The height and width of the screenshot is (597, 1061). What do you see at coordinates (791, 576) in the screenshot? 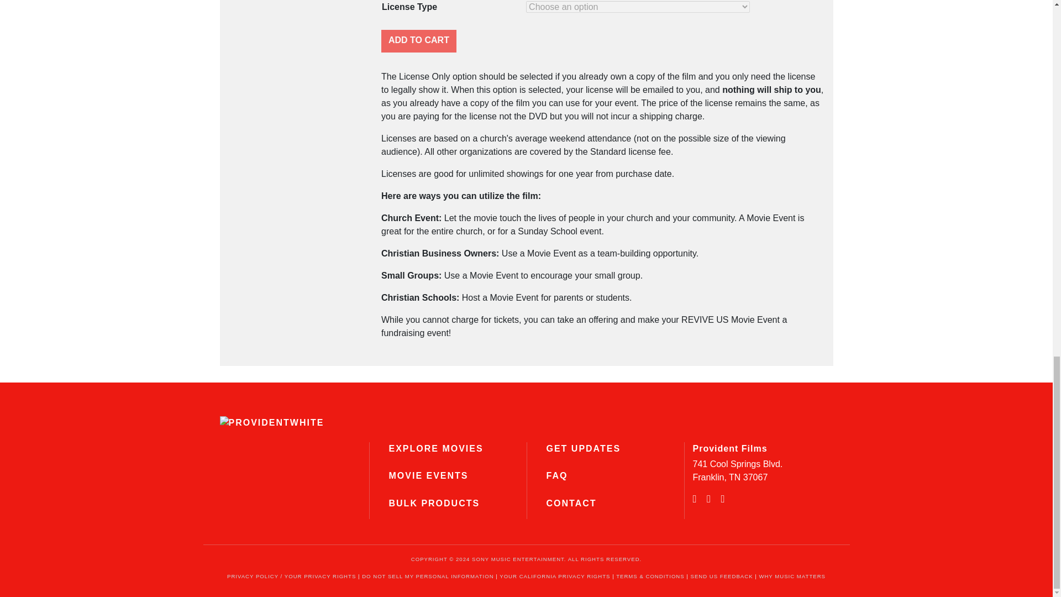
I see `WHY MUSIC MATTERS` at bounding box center [791, 576].